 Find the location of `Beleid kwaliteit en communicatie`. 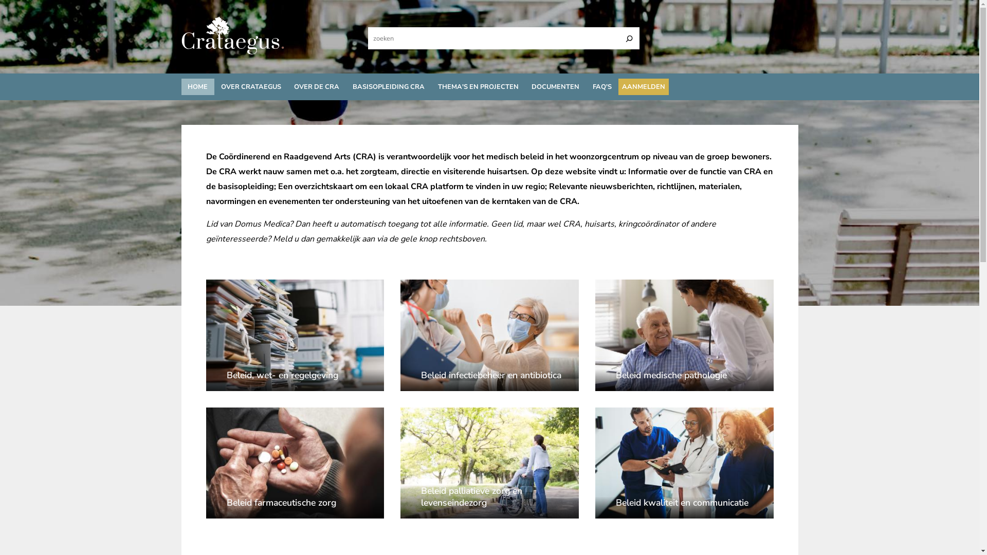

Beleid kwaliteit en communicatie is located at coordinates (685, 508).